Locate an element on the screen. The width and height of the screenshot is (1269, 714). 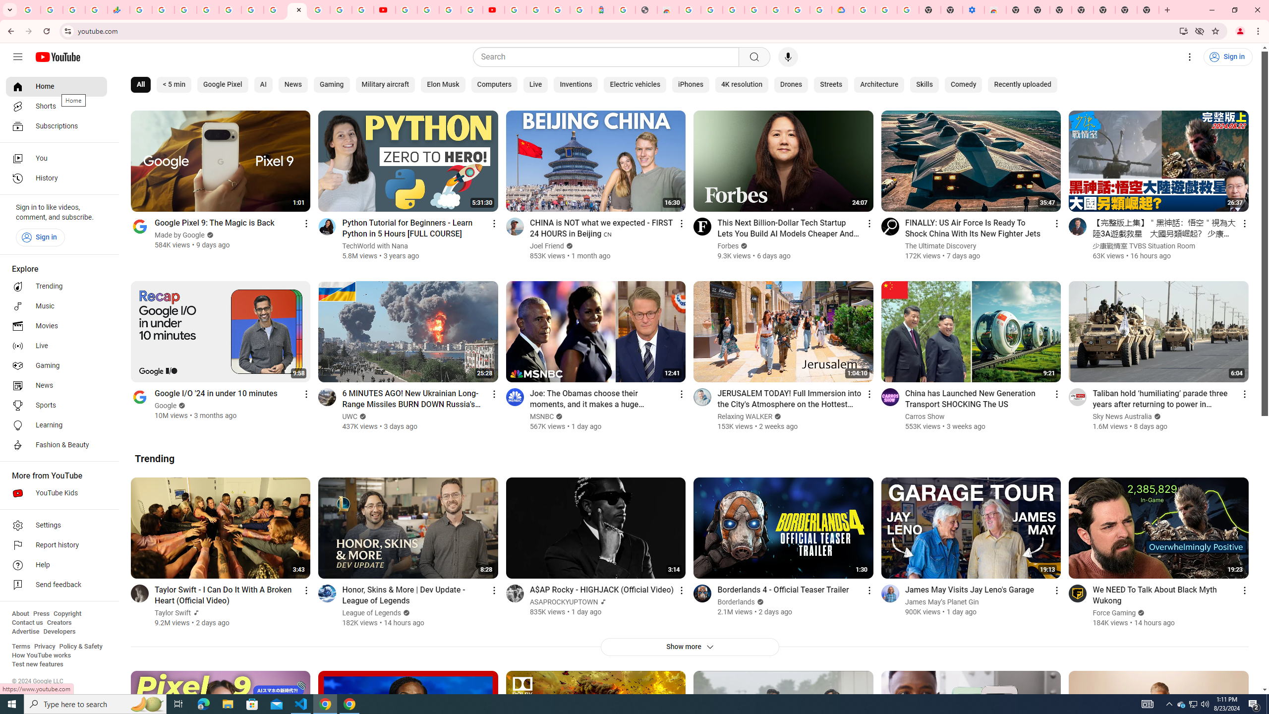
League of Legends is located at coordinates (372, 613).